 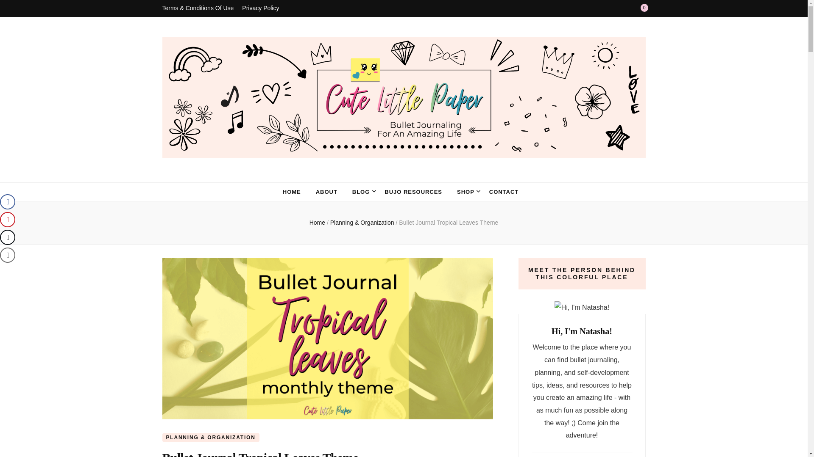 What do you see at coordinates (413, 192) in the screenshot?
I see `BUJO RESOURCES` at bounding box center [413, 192].